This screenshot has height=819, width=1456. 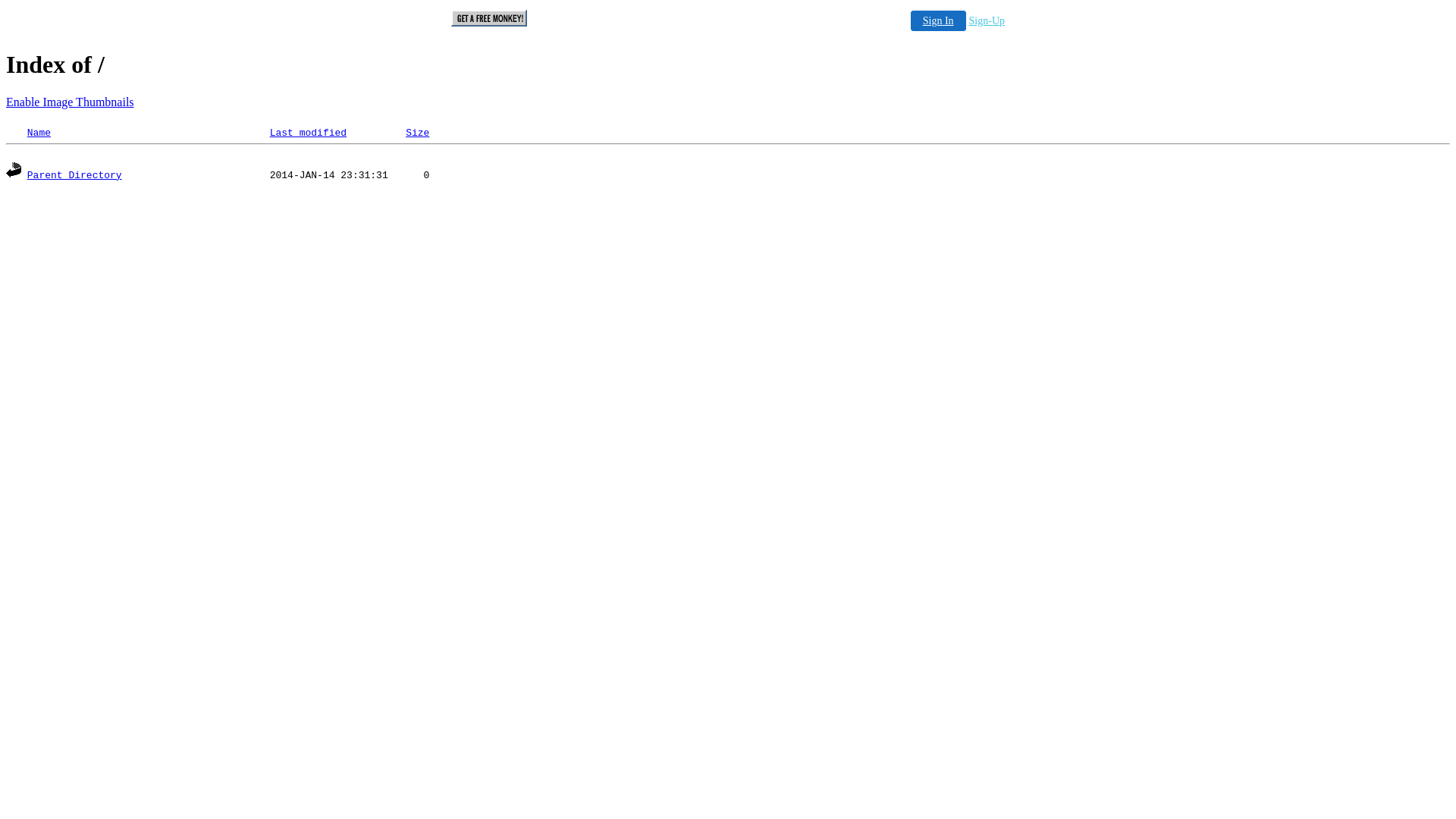 I want to click on Sign-Up, so click(x=987, y=21).